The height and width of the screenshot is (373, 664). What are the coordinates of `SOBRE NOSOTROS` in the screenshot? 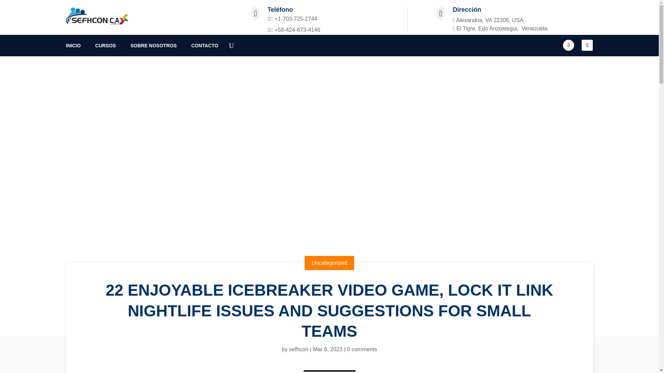 It's located at (157, 47).